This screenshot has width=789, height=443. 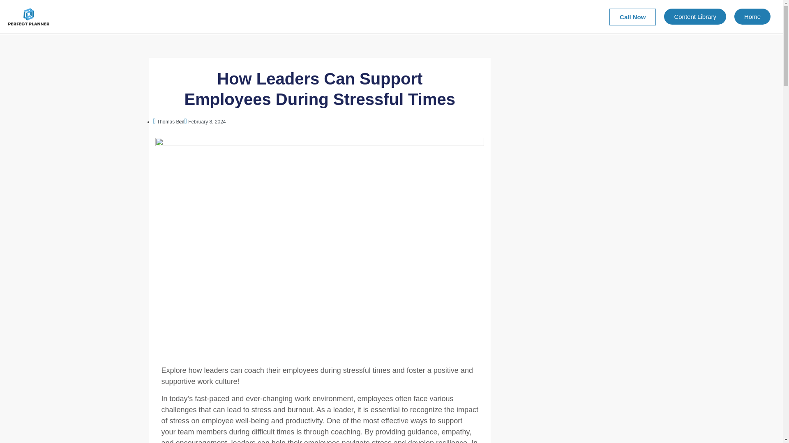 I want to click on Home, so click(x=752, y=16).